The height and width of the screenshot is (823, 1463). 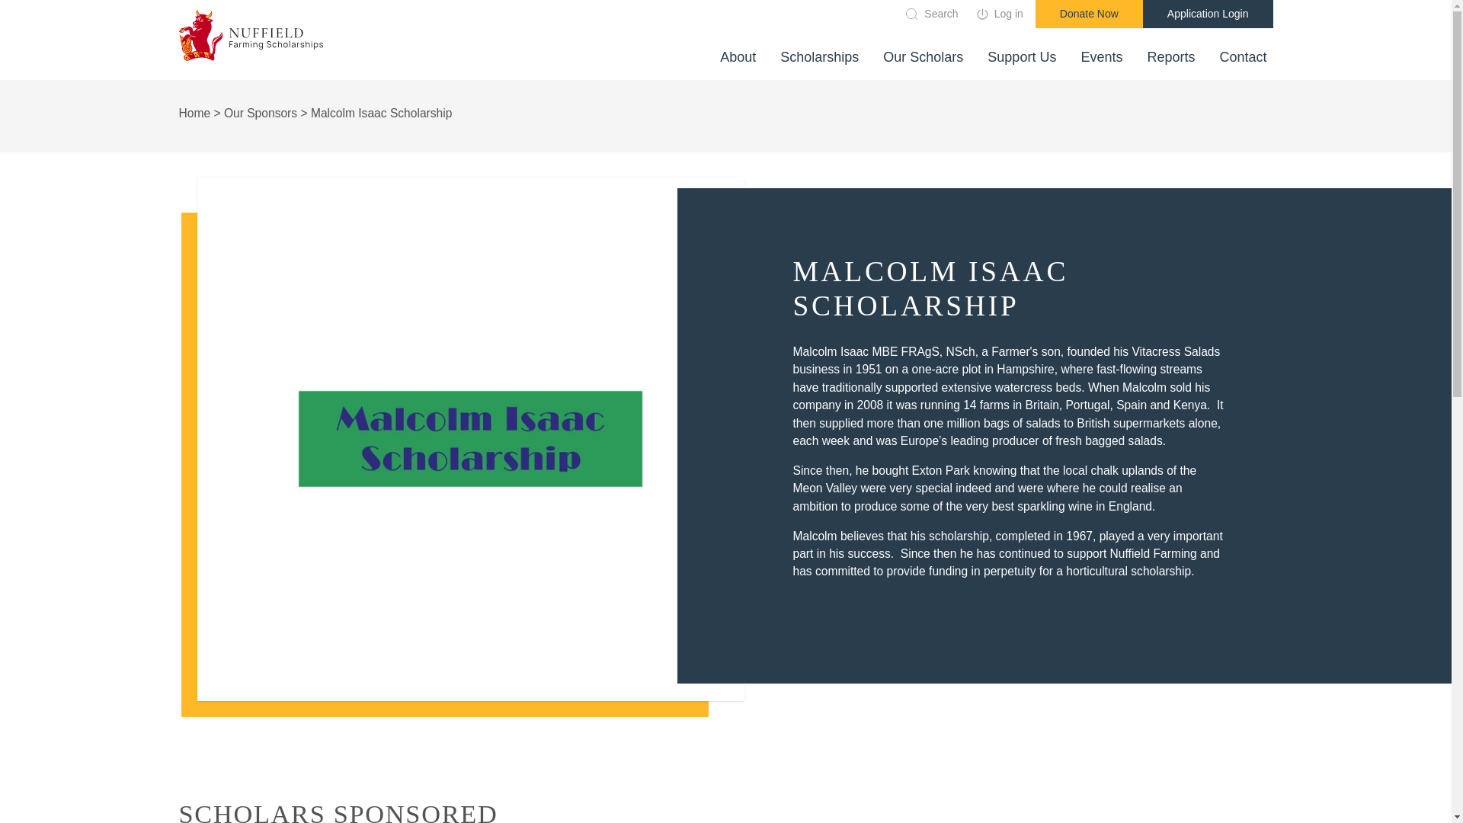 I want to click on Application Login, so click(x=1207, y=14).